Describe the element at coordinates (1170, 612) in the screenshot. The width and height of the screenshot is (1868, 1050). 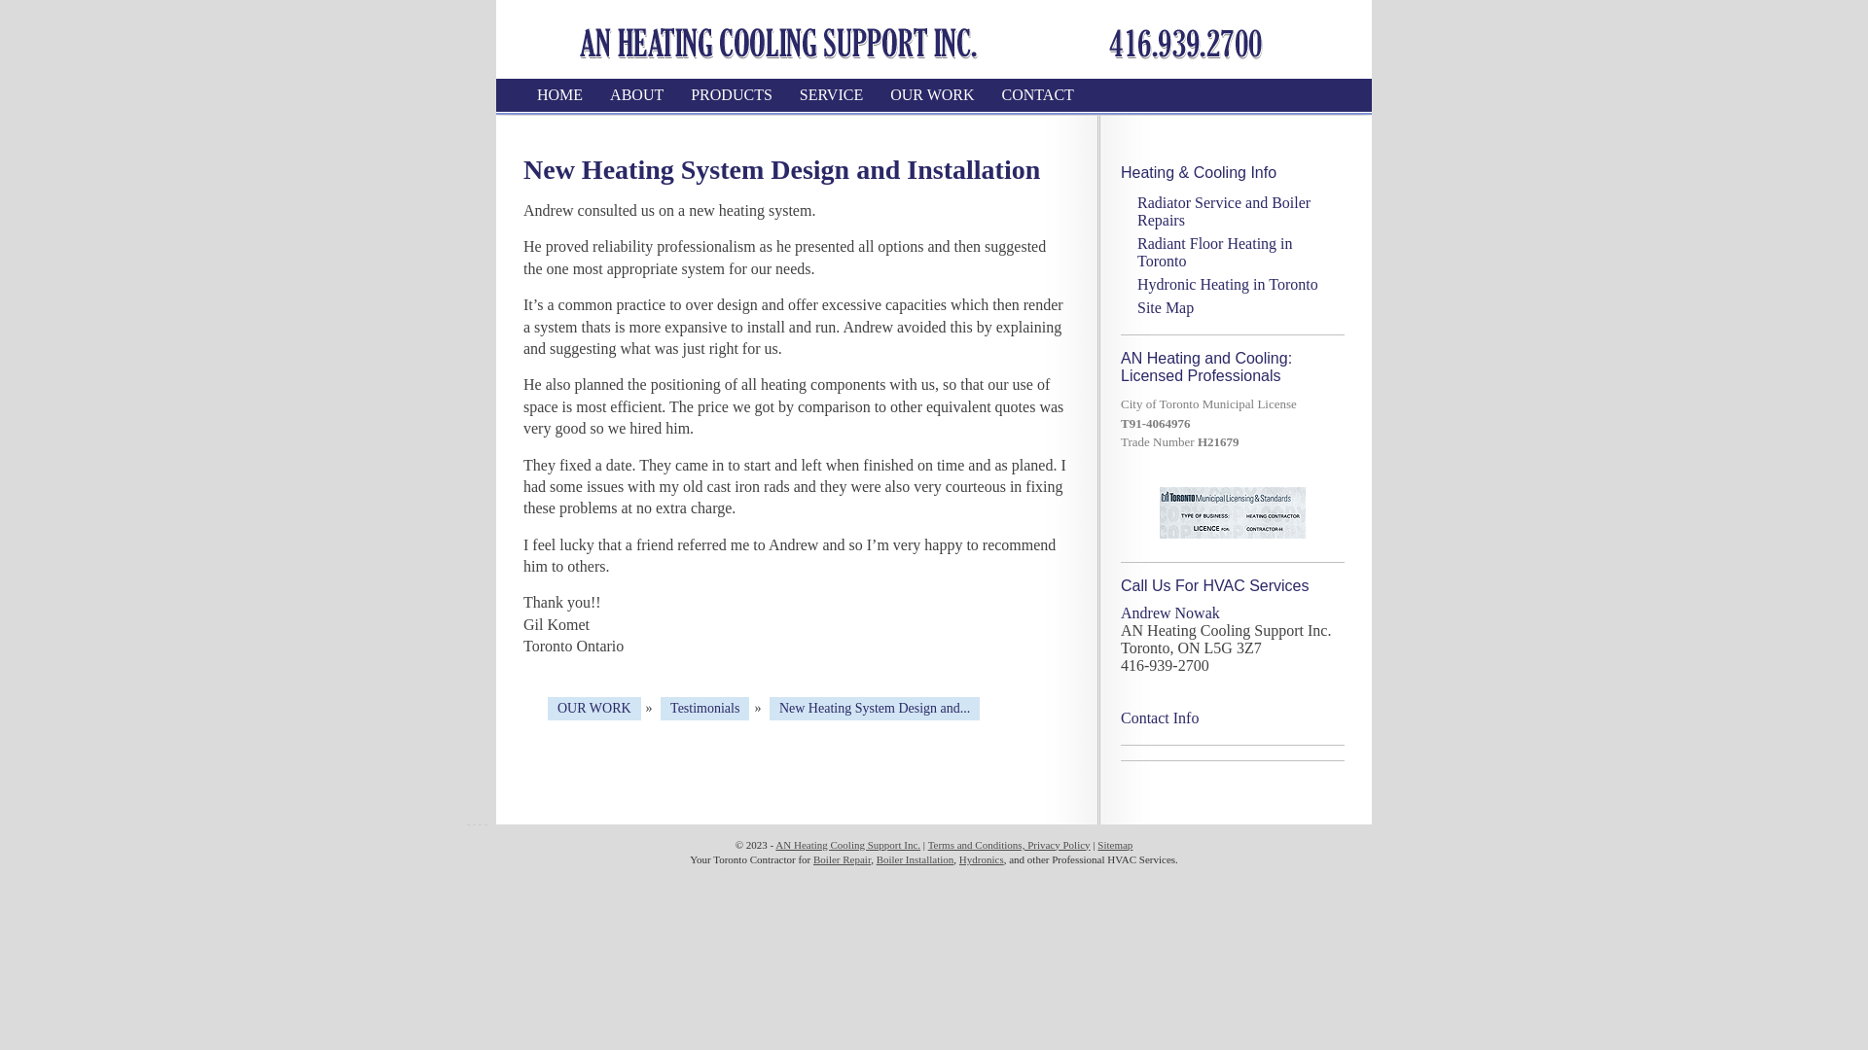
I see `Andrew Nowak` at that location.